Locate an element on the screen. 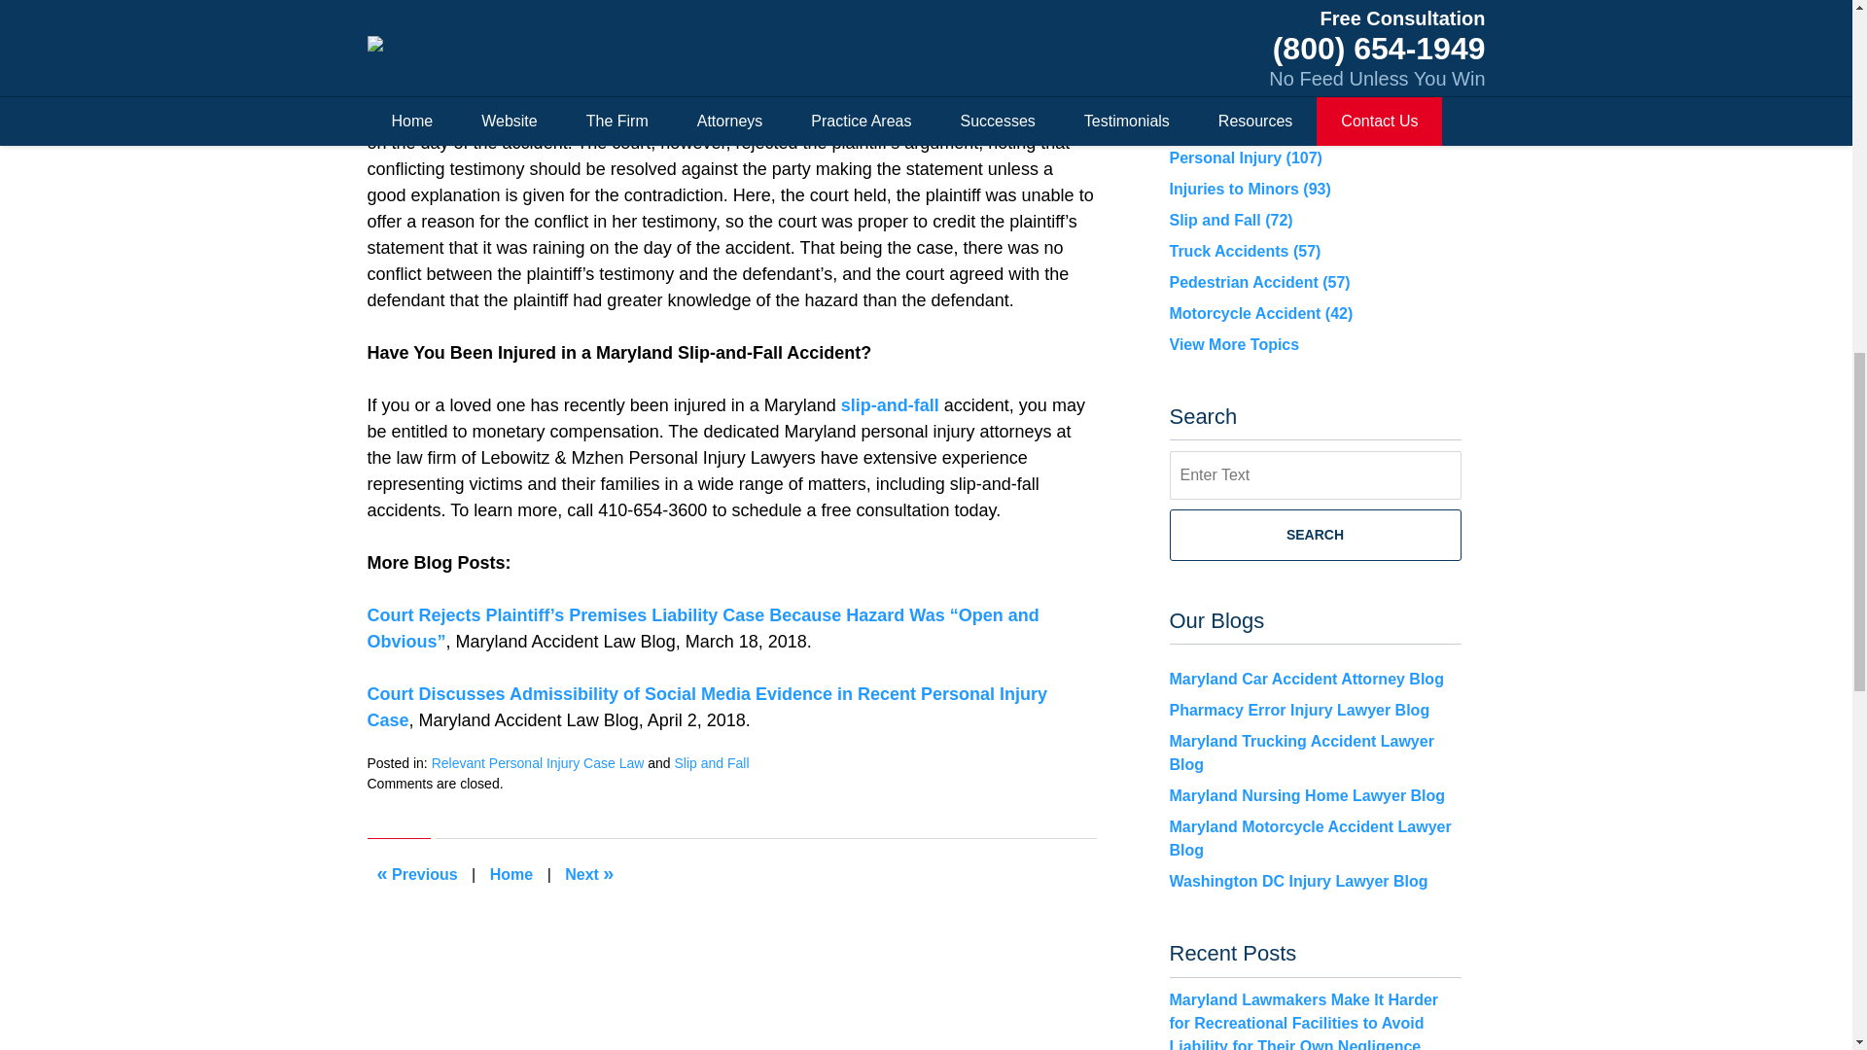 The image size is (1867, 1050). View all posts in Slip and Fall is located at coordinates (711, 762).